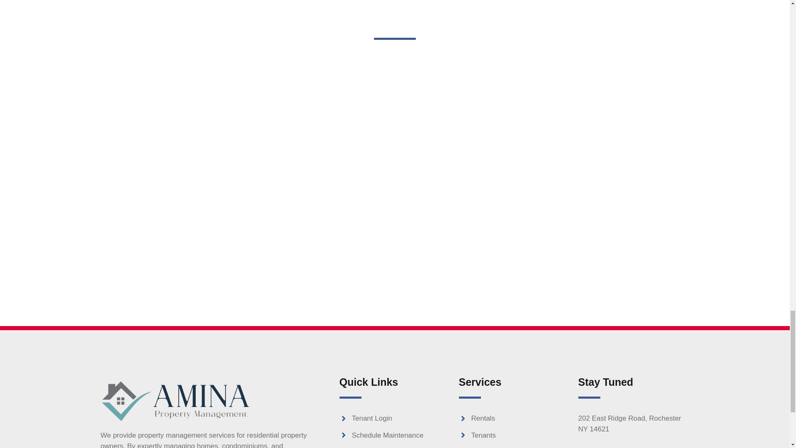  Describe the element at coordinates (514, 418) in the screenshot. I see `Rentals` at that location.